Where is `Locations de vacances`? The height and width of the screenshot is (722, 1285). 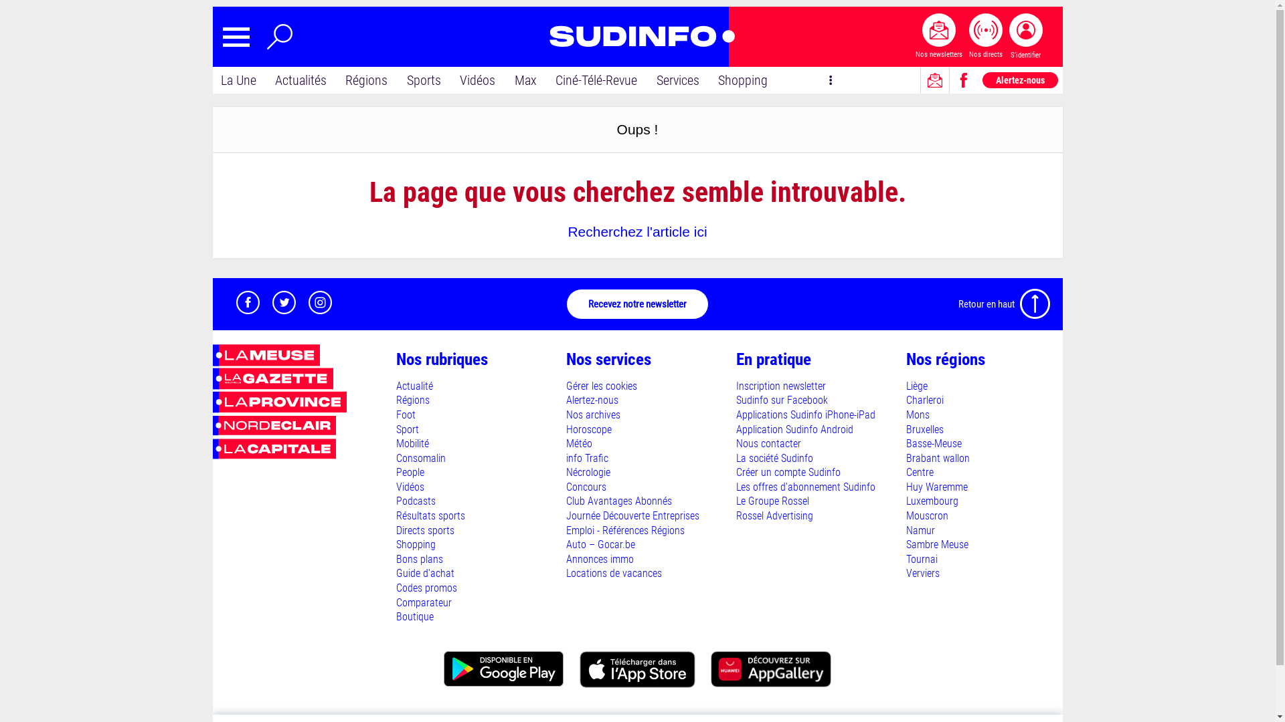 Locations de vacances is located at coordinates (614, 574).